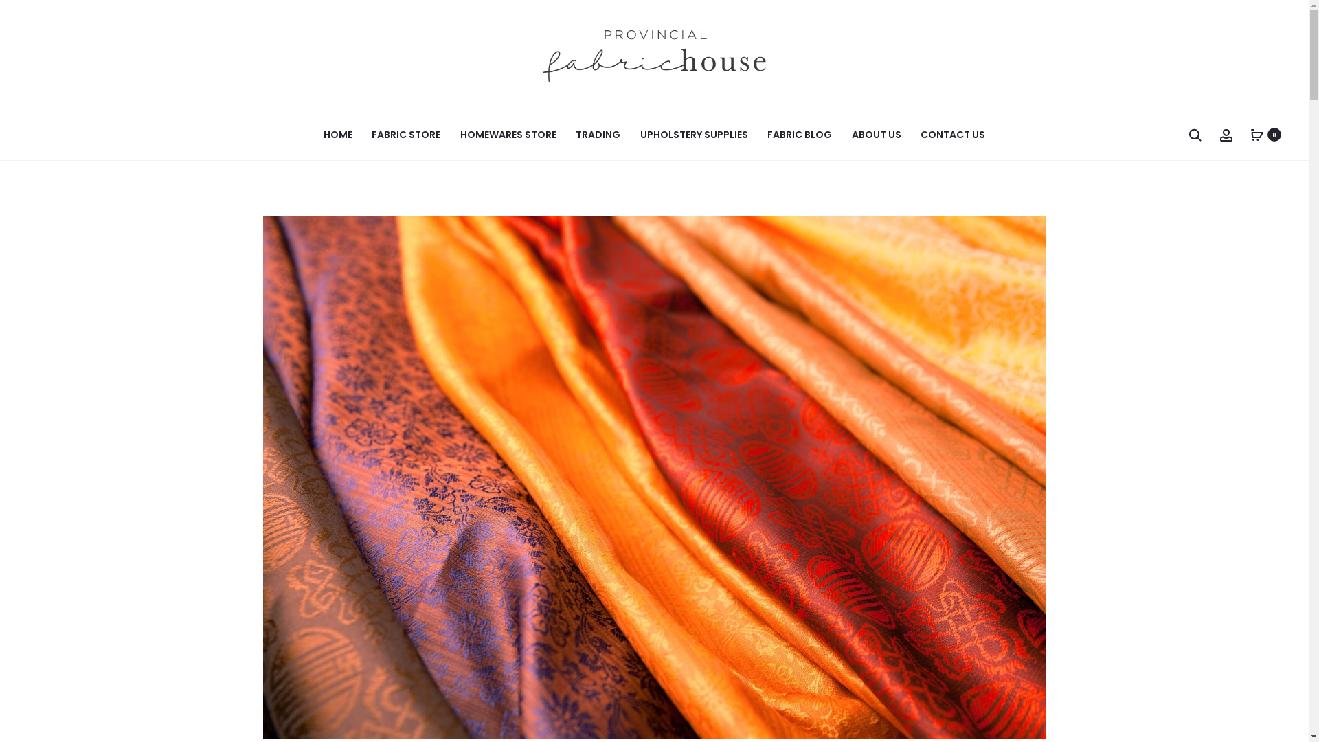 This screenshot has width=1319, height=742. Describe the element at coordinates (508, 135) in the screenshot. I see `HOMEWARES STORE` at that location.